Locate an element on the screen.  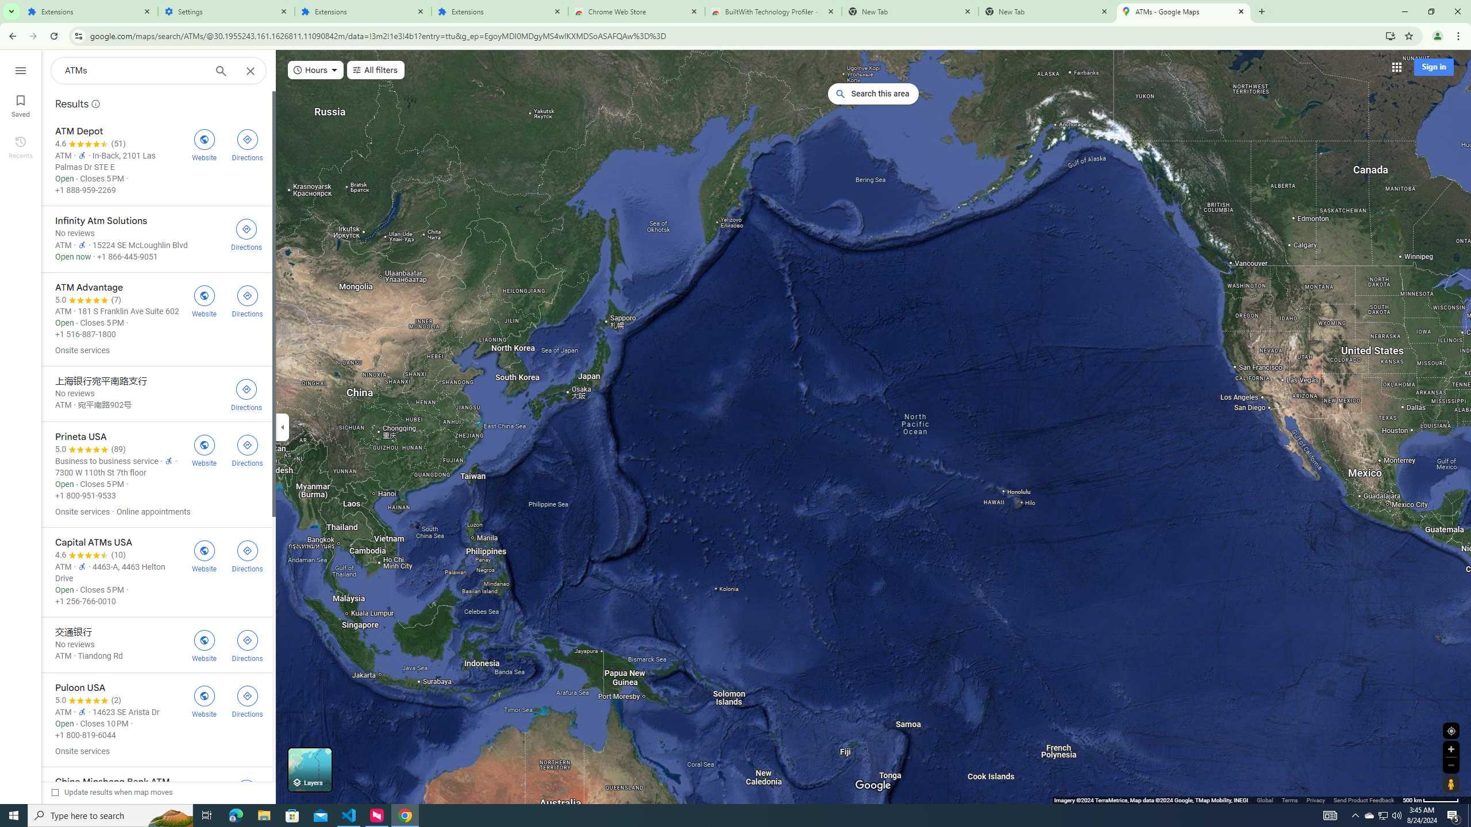
Collapse side panel is located at coordinates (282, 426).